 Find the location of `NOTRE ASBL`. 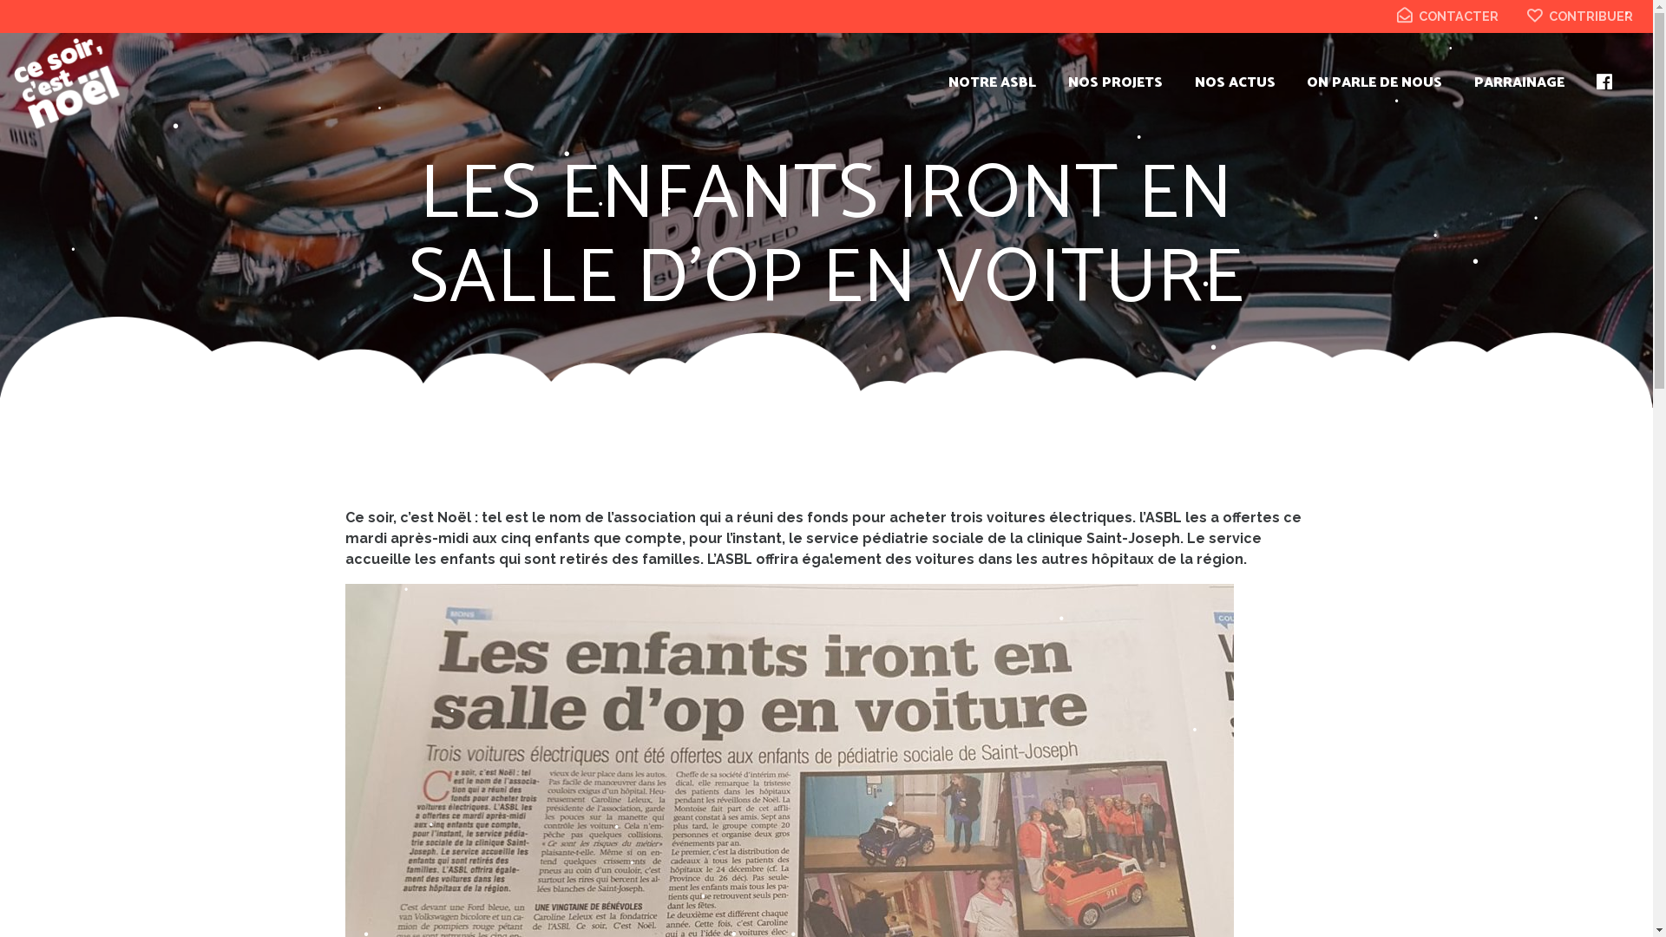

NOTRE ASBL is located at coordinates (993, 83).